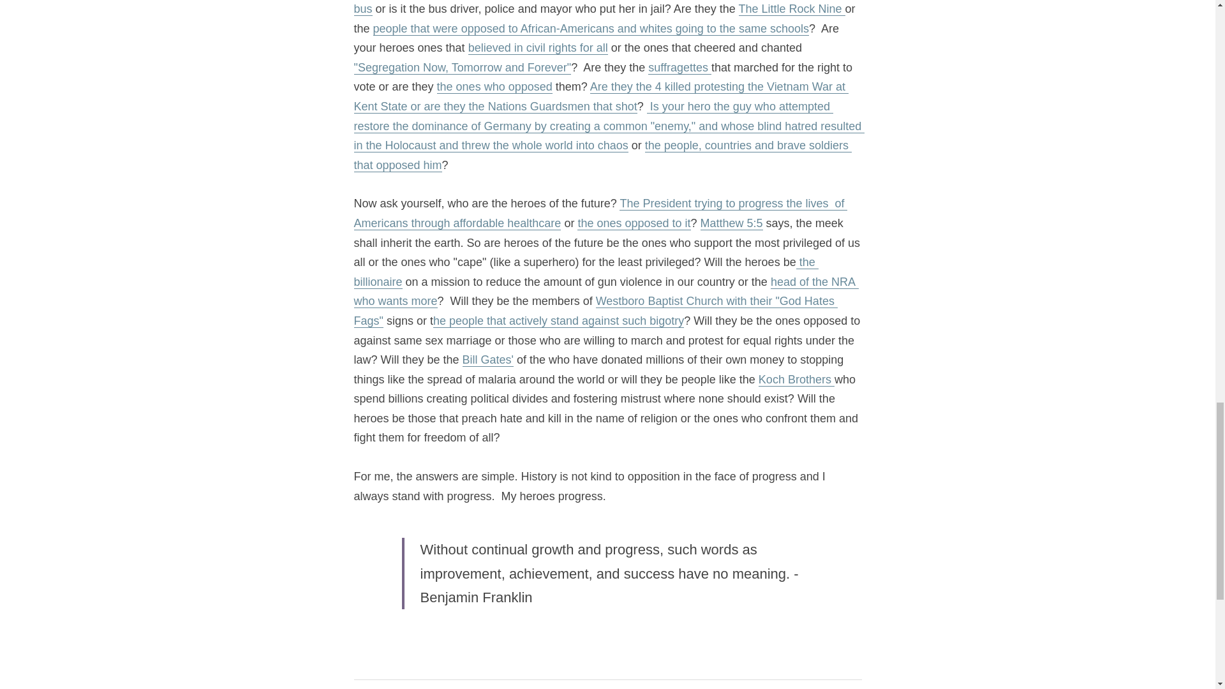 This screenshot has height=689, width=1225. What do you see at coordinates (586, 272) in the screenshot?
I see ` the billionaire` at bounding box center [586, 272].